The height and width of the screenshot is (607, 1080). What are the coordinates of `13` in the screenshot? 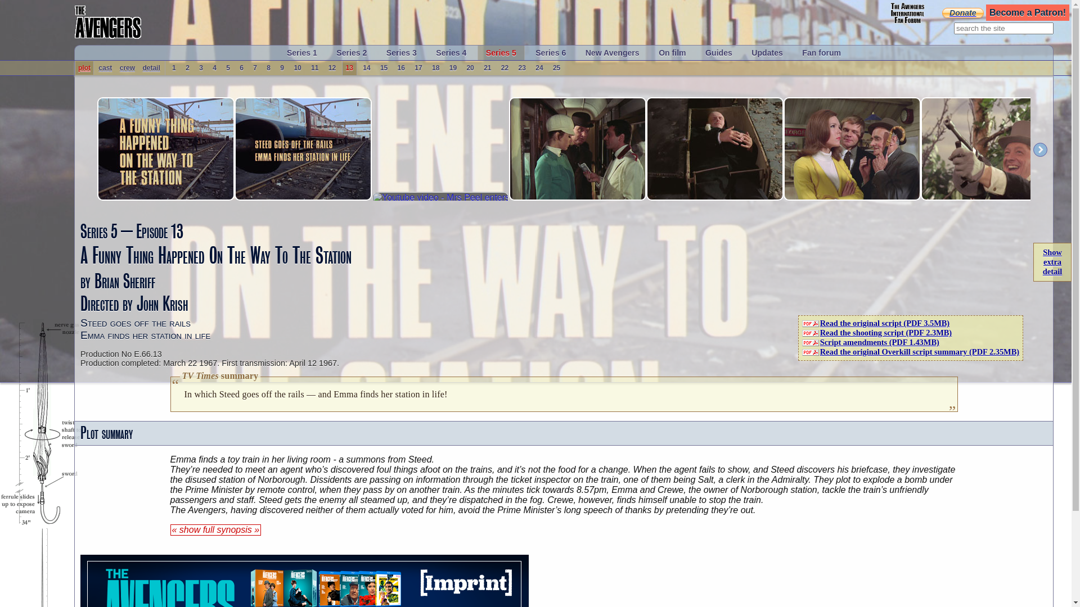 It's located at (350, 68).